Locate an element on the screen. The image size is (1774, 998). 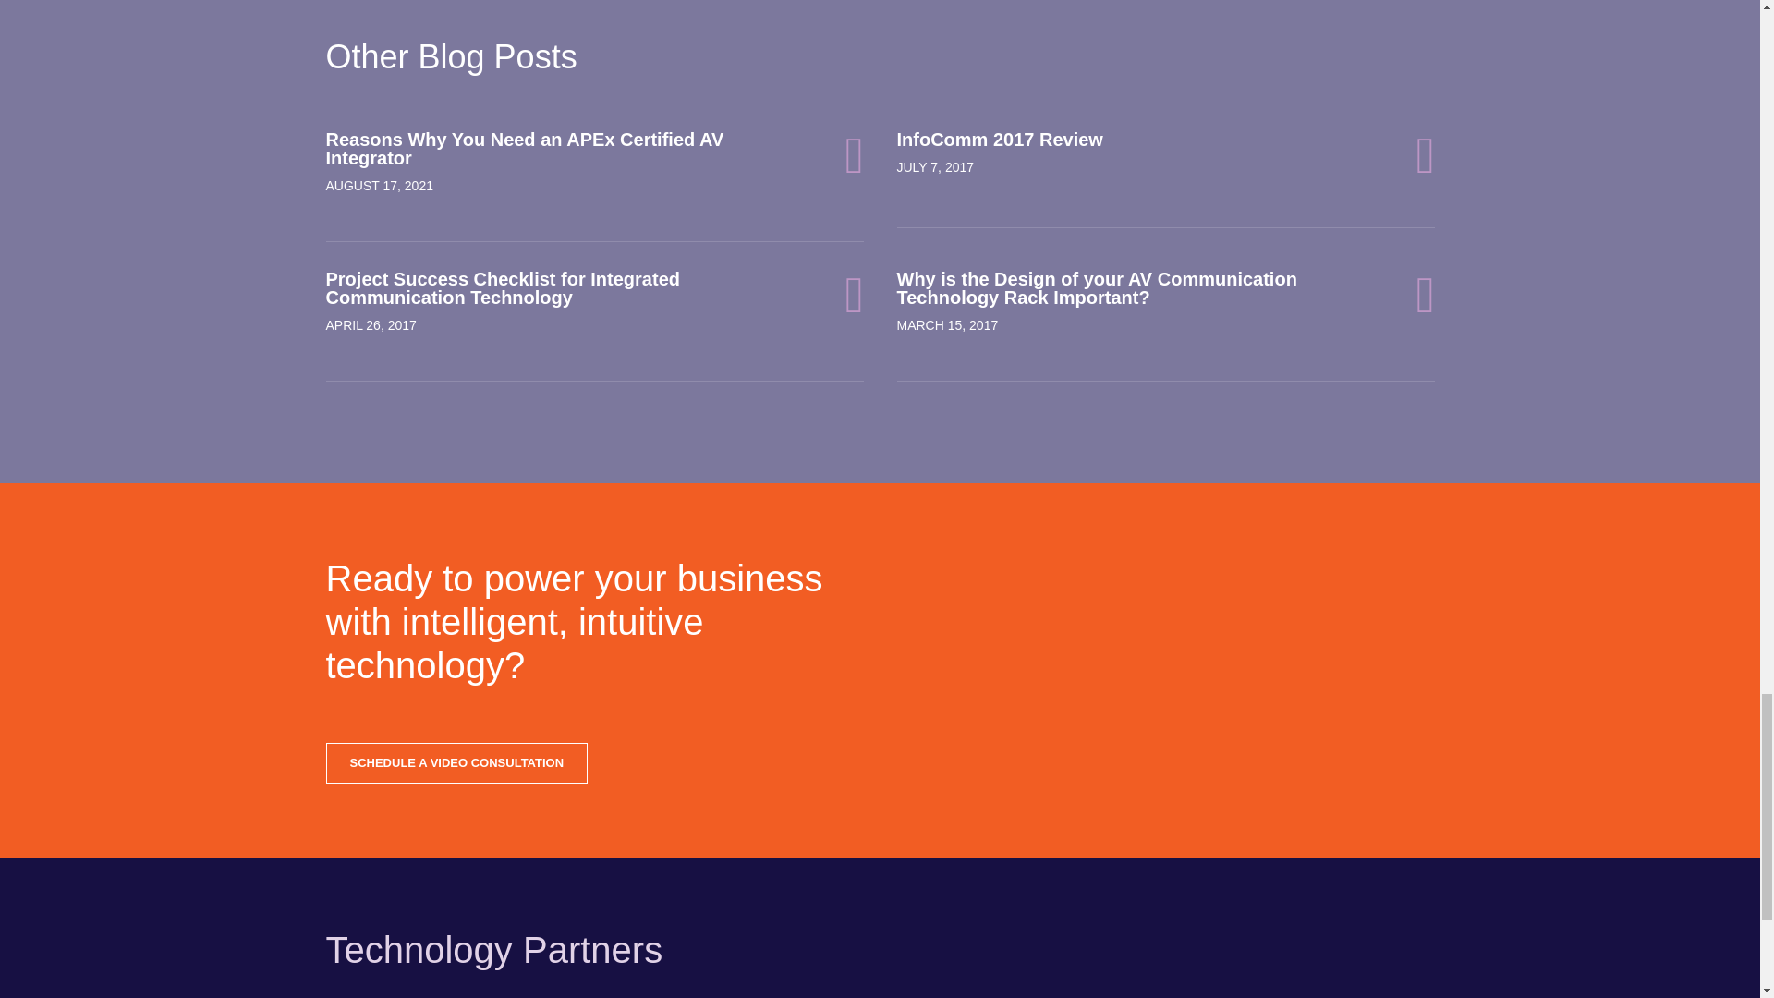
InfoComm 2017 Review is located at coordinates (1164, 139).